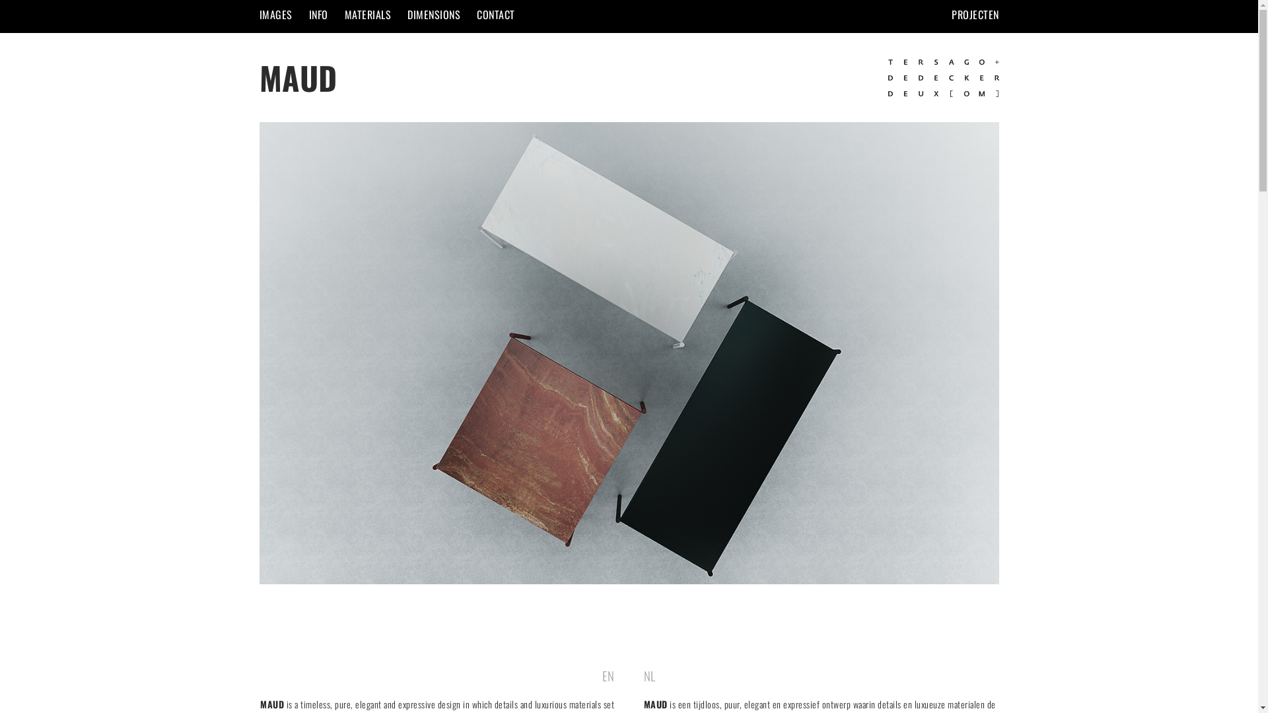 This screenshot has width=1268, height=713. I want to click on MATERIALS, so click(369, 15).